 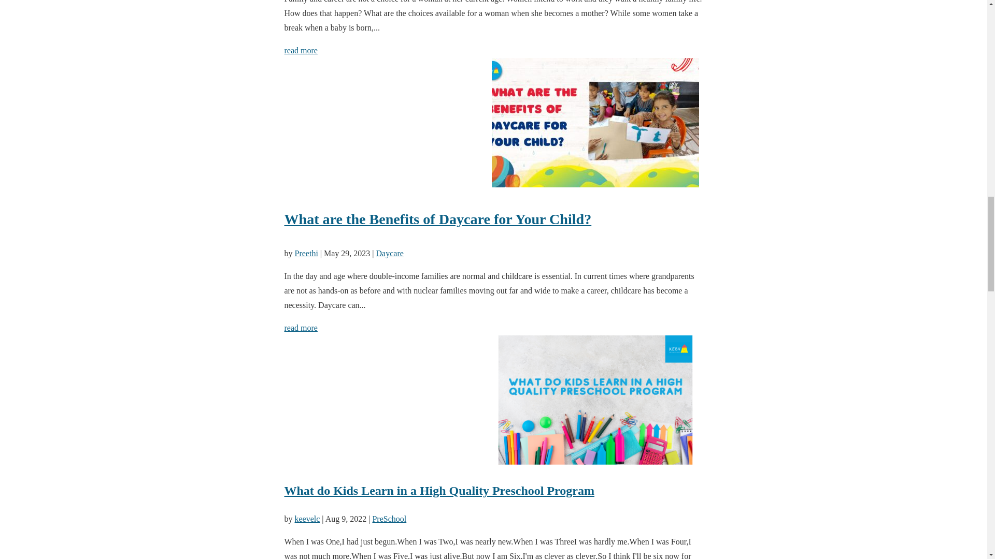 What do you see at coordinates (306, 253) in the screenshot?
I see `Preethi` at bounding box center [306, 253].